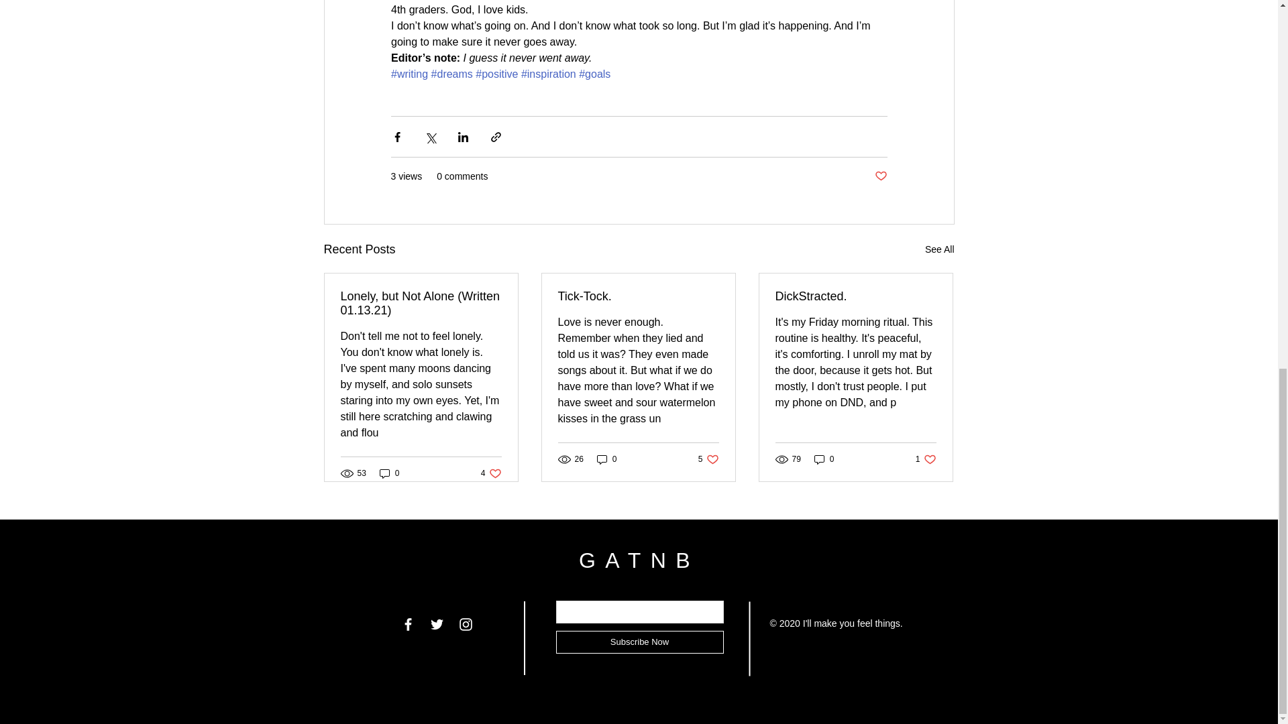 This screenshot has width=1288, height=724. I want to click on 0, so click(708, 459).